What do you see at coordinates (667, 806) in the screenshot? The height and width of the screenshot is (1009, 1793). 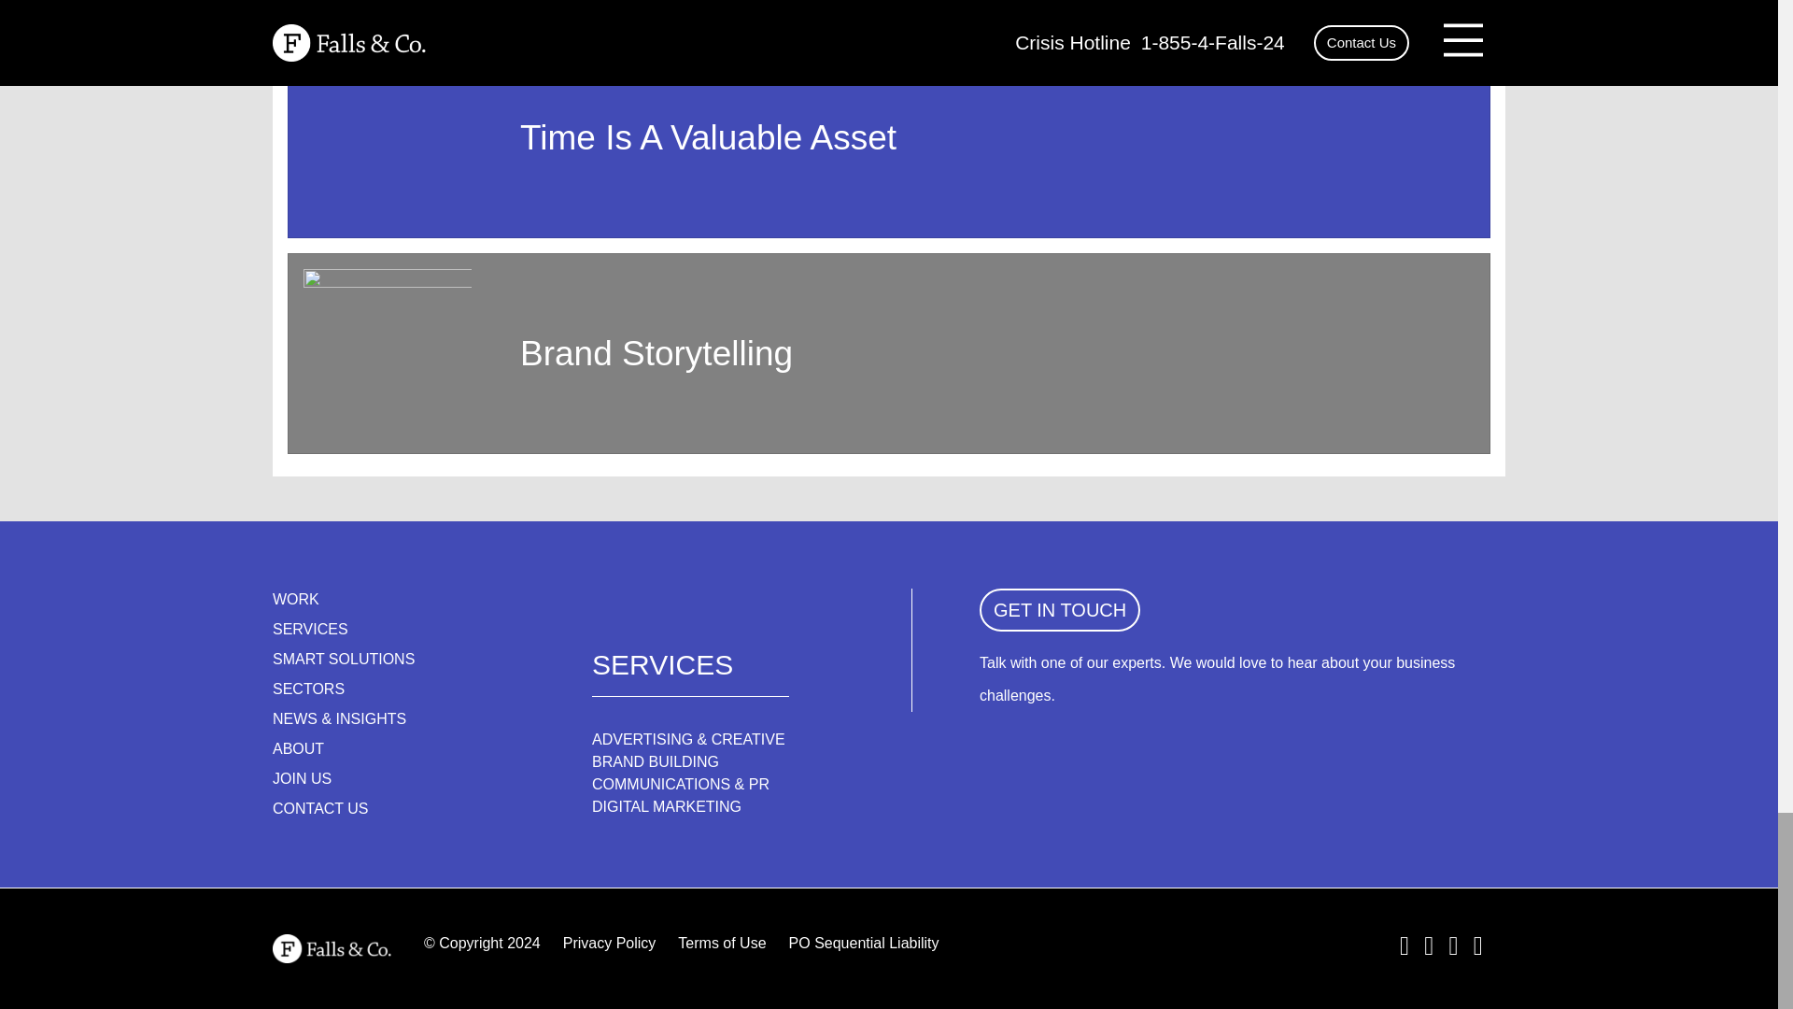 I see `DIGITAL MARKETING` at bounding box center [667, 806].